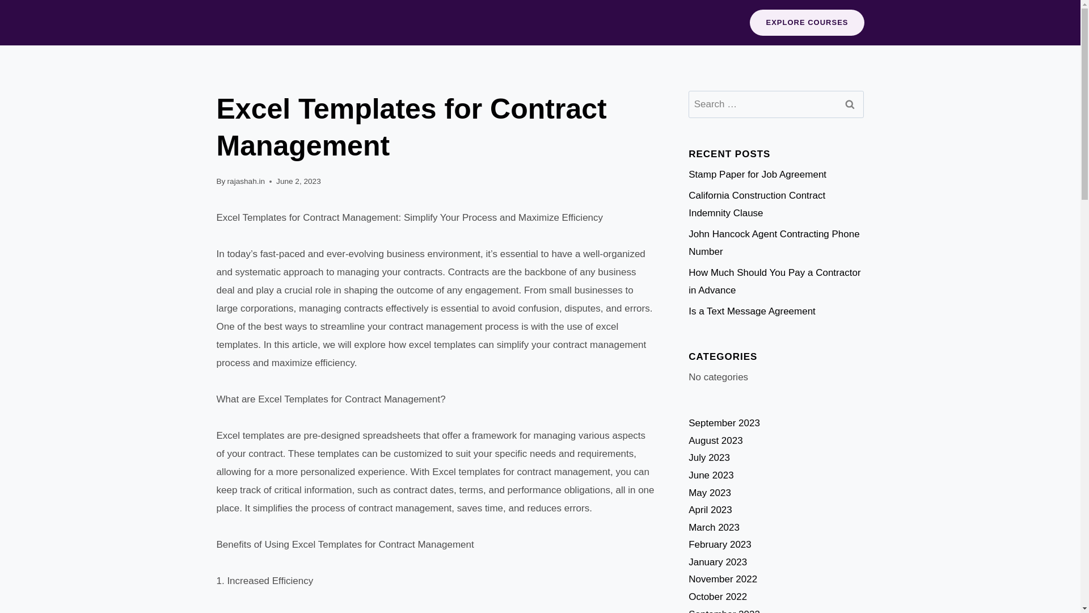  I want to click on John Hancock Agent Contracting Phone Number, so click(774, 242).